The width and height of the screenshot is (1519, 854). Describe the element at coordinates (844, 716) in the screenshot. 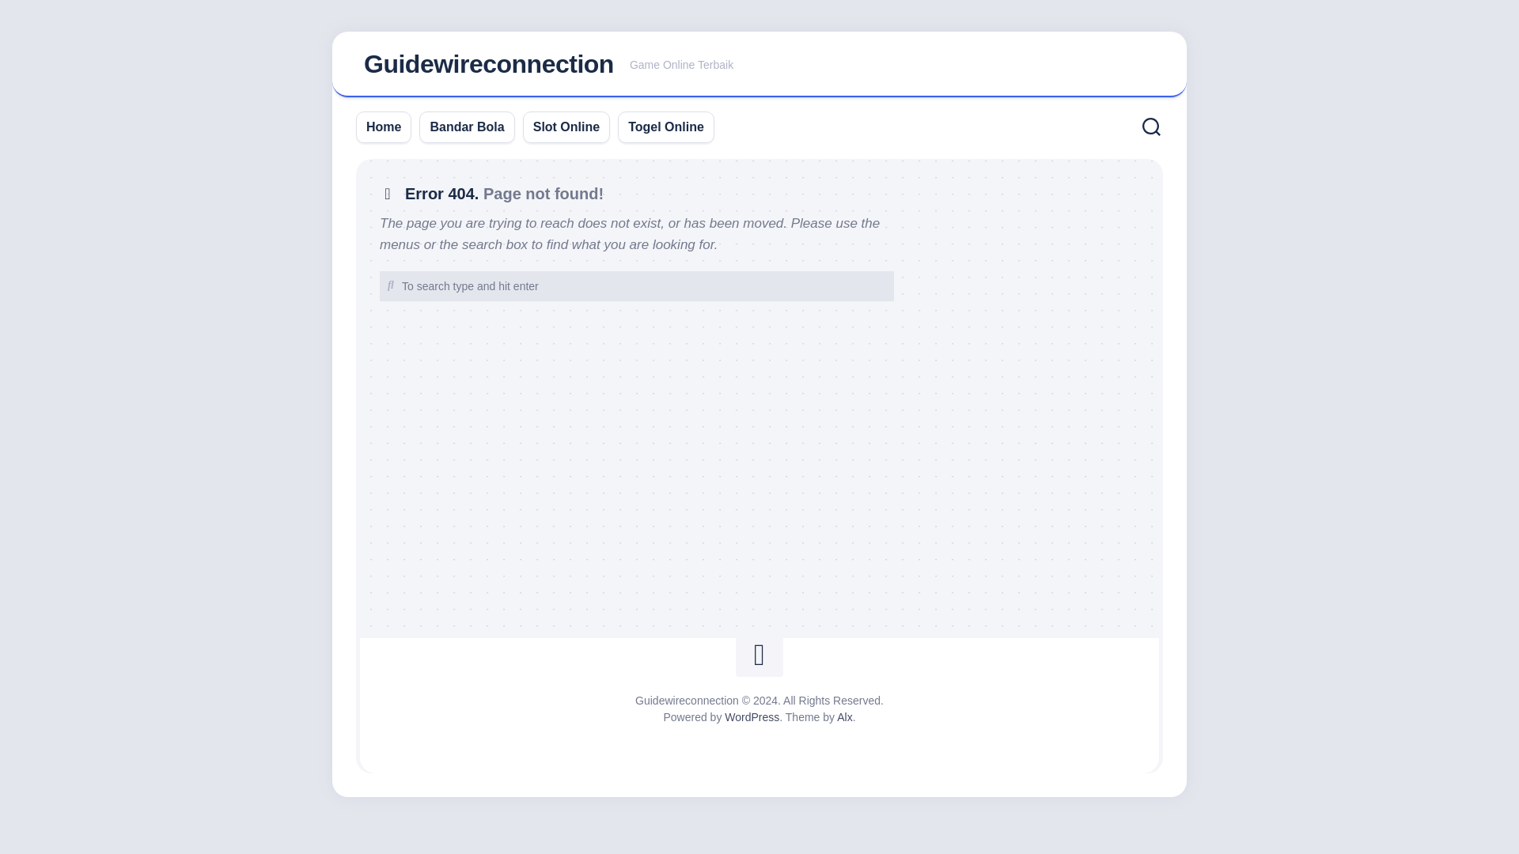

I see `Alx` at that location.